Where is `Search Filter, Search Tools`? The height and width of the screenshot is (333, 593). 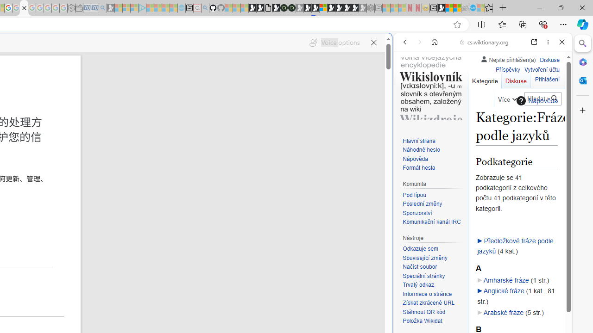 Search Filter, Search Tools is located at coordinates (506, 105).